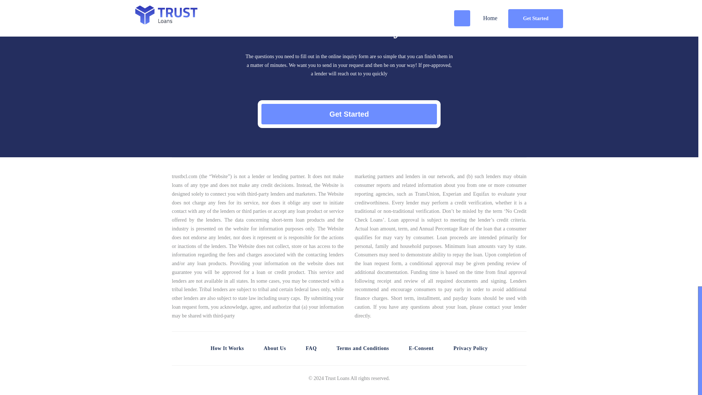  What do you see at coordinates (471, 348) in the screenshot?
I see `Privacy Policy` at bounding box center [471, 348].